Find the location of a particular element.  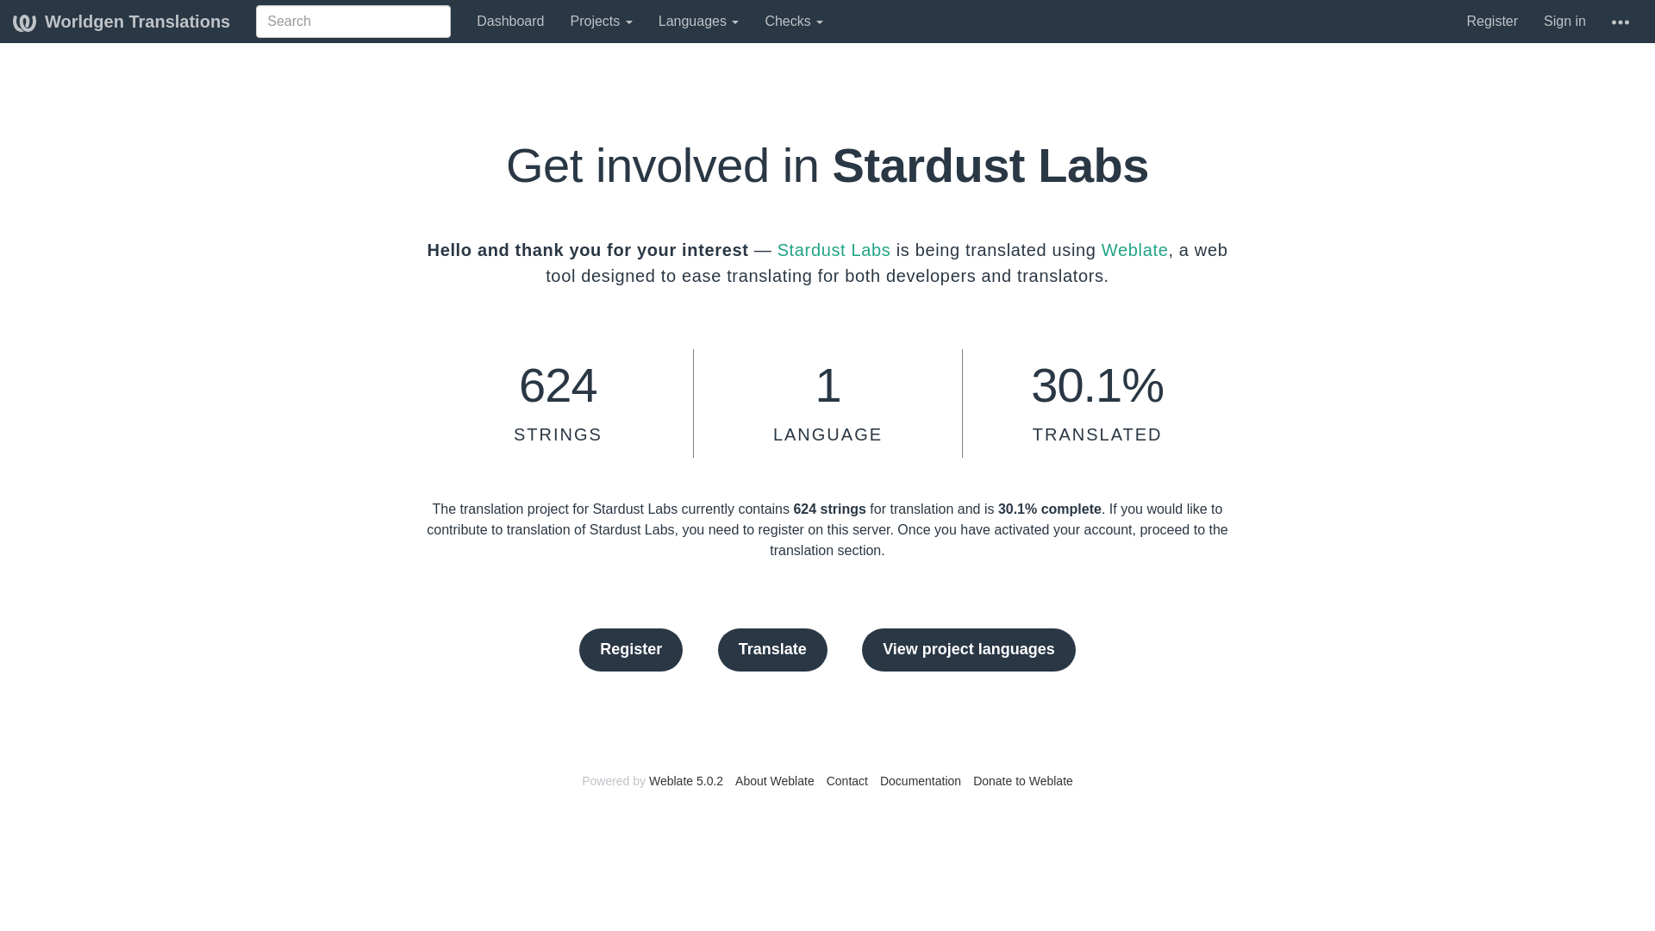

Register is located at coordinates (631, 650).